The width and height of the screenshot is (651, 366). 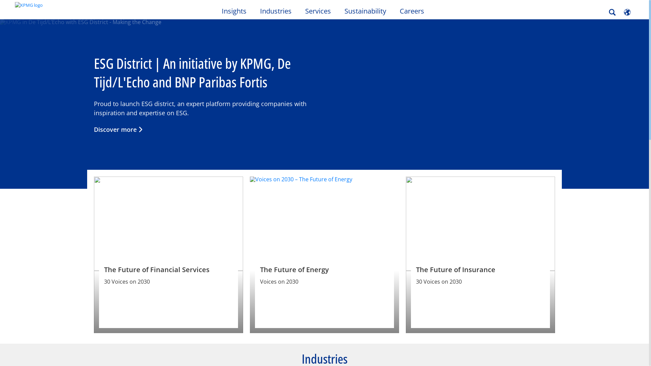 I want to click on Careers, so click(x=412, y=10).